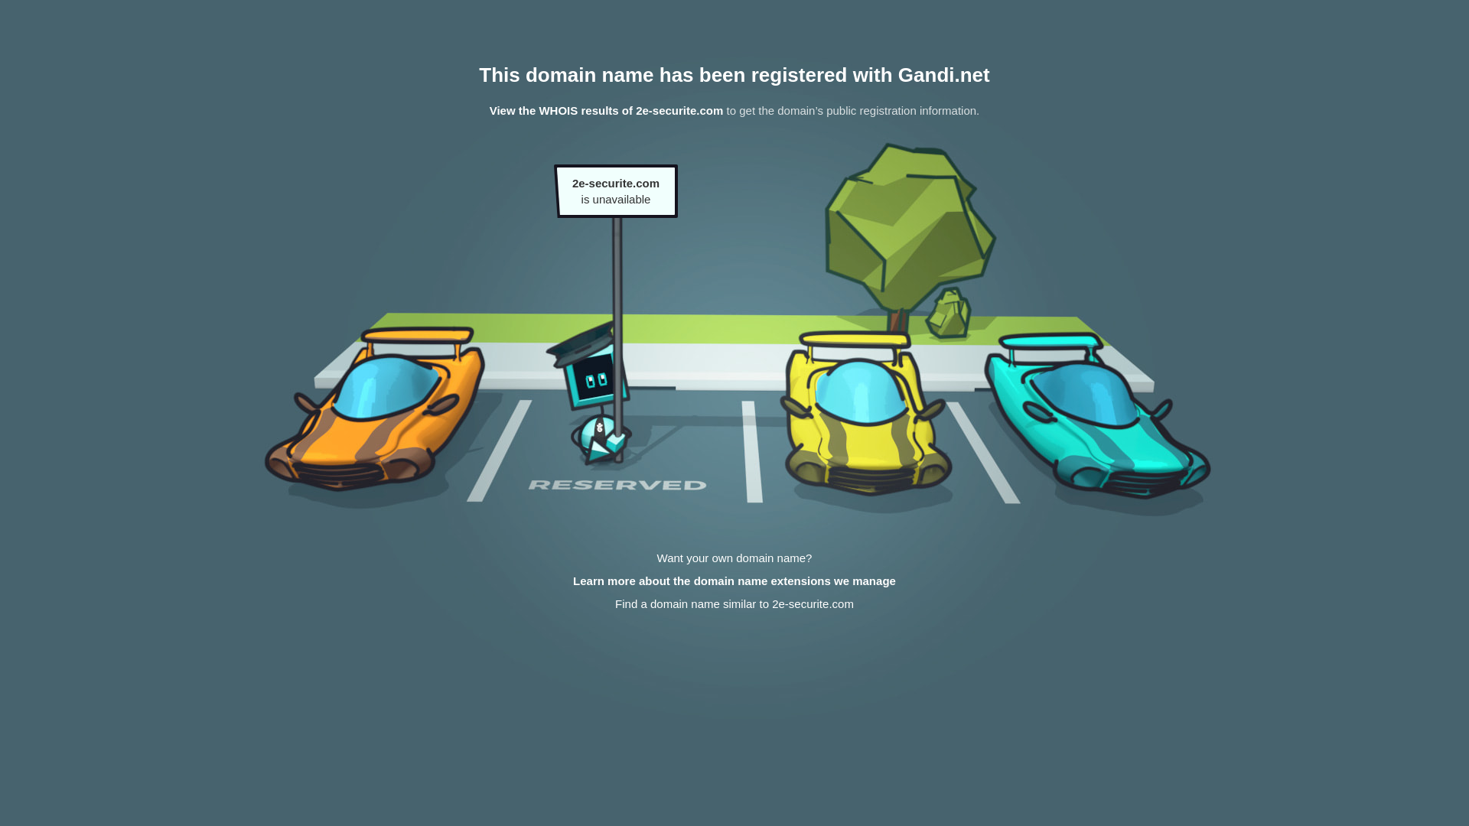  What do you see at coordinates (734, 581) in the screenshot?
I see `Learn more about the domain name extensions we manage` at bounding box center [734, 581].